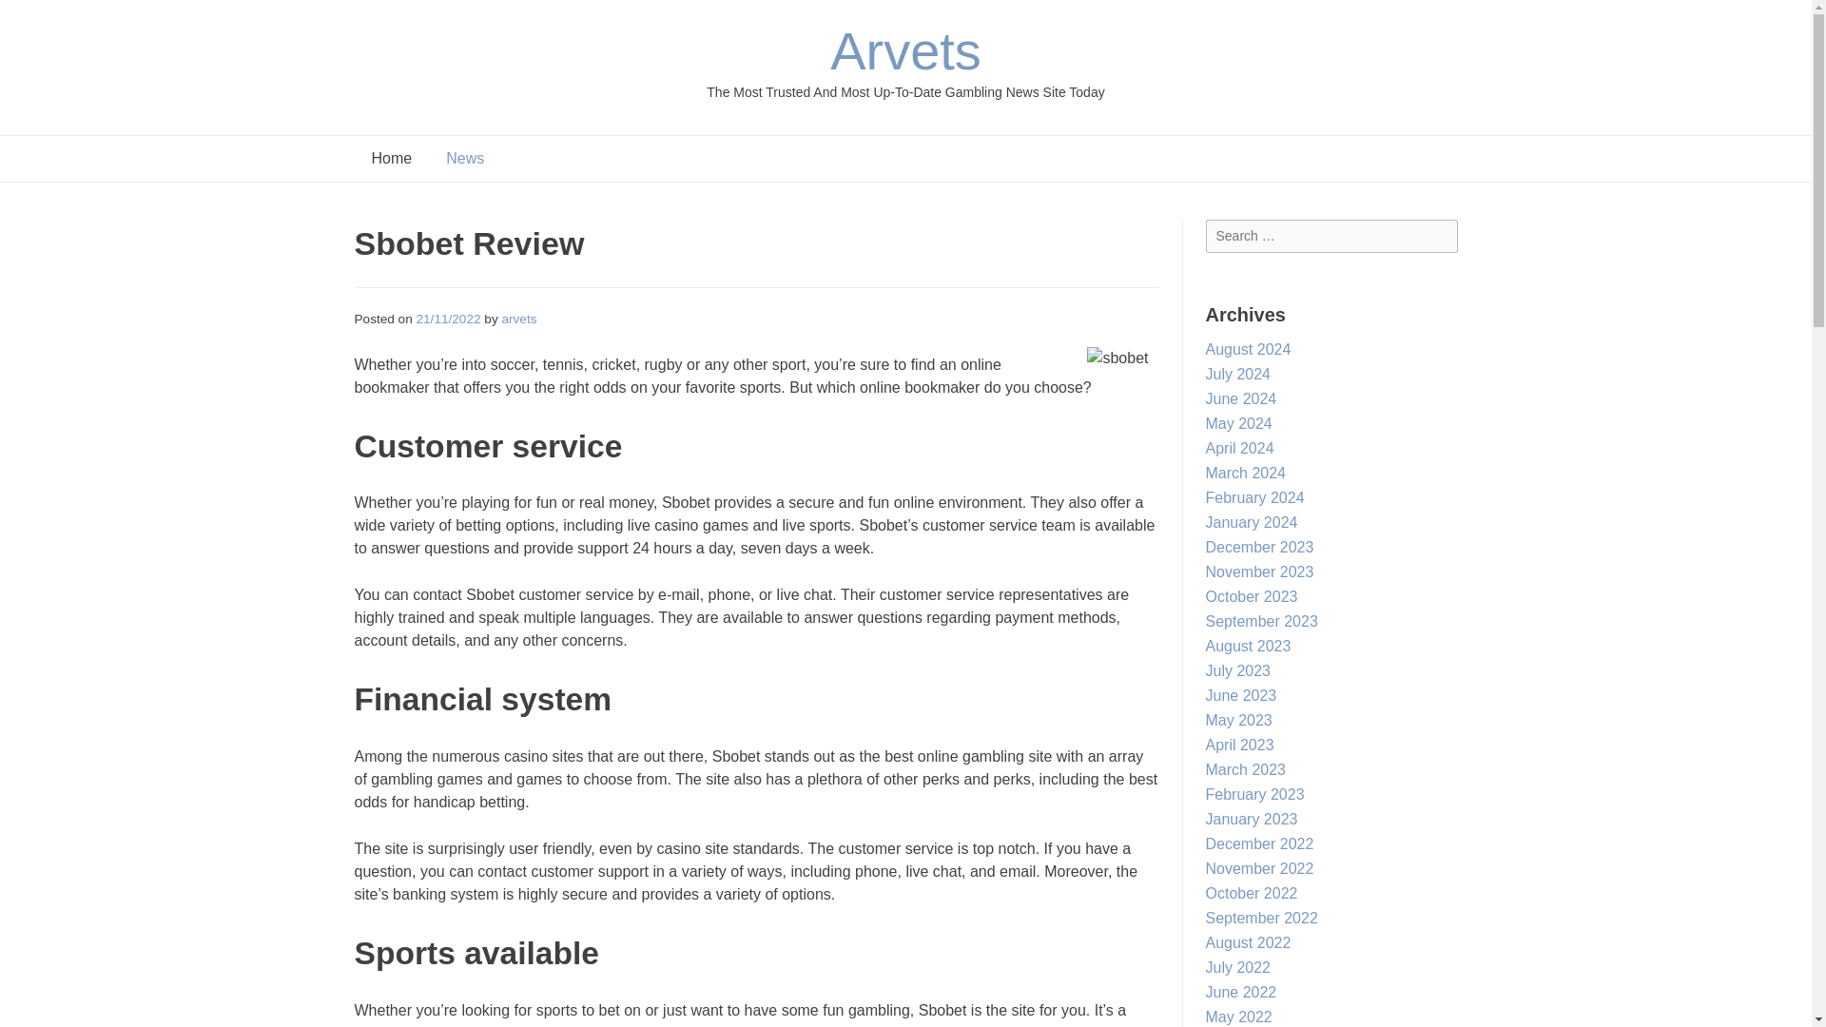 This screenshot has width=1826, height=1027. I want to click on May 2024, so click(1238, 423).